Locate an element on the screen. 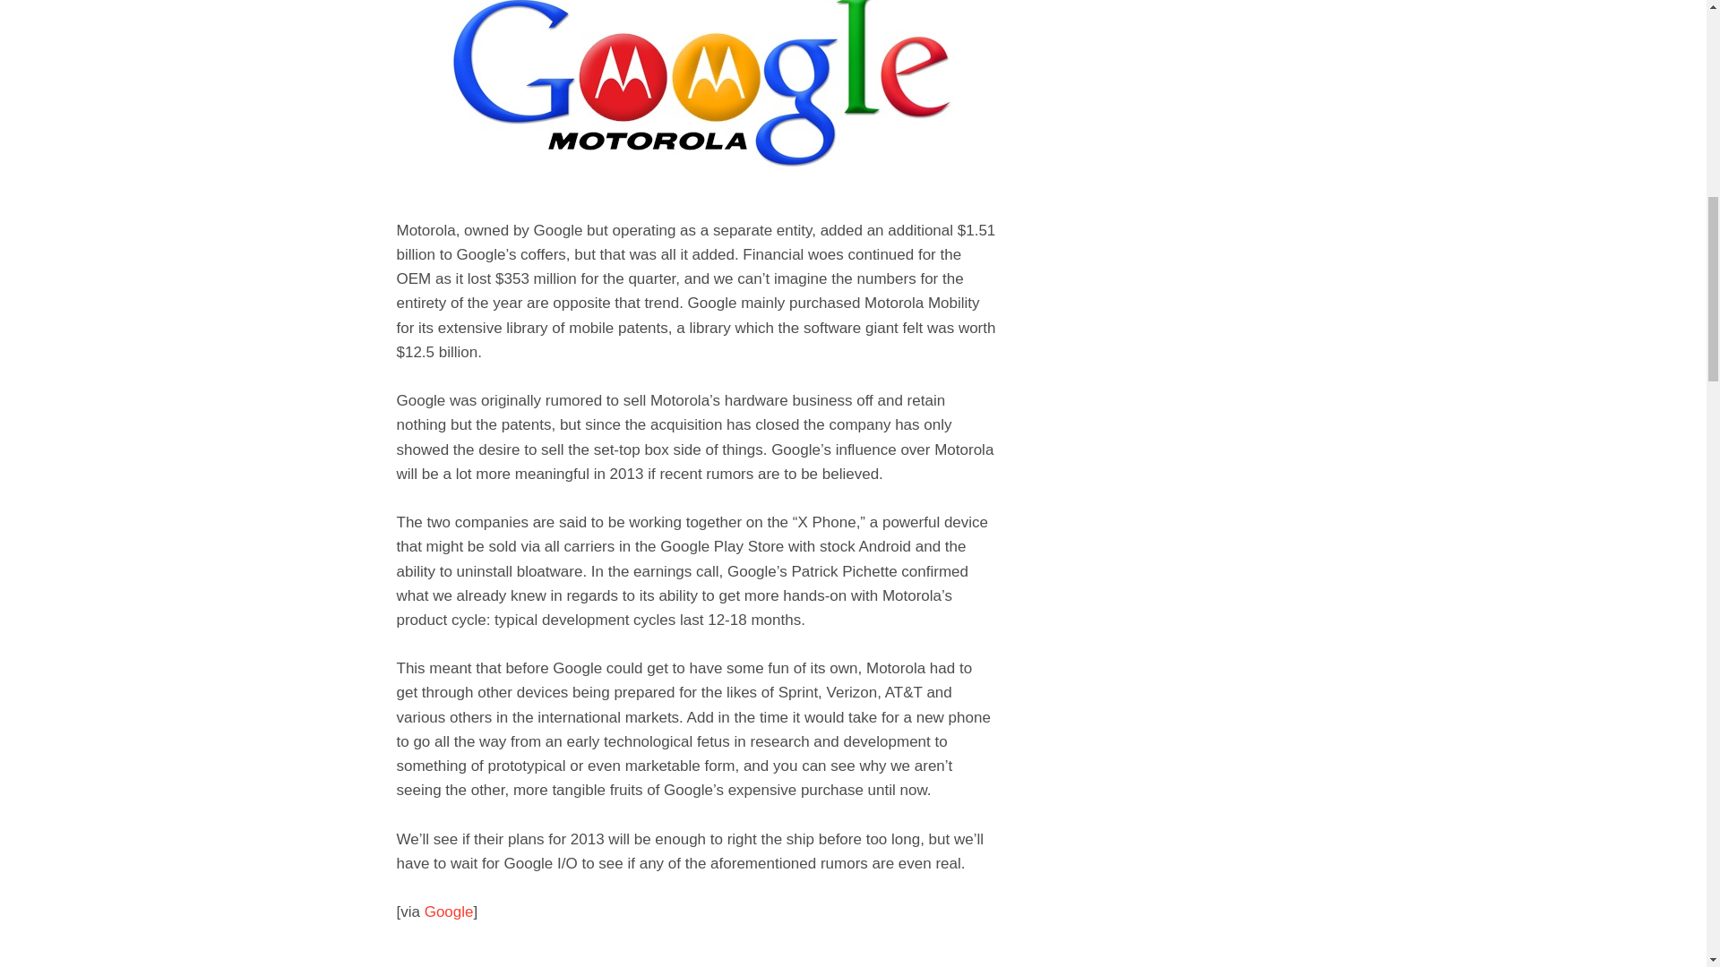 Image resolution: width=1720 pixels, height=967 pixels. Google is located at coordinates (450, 911).